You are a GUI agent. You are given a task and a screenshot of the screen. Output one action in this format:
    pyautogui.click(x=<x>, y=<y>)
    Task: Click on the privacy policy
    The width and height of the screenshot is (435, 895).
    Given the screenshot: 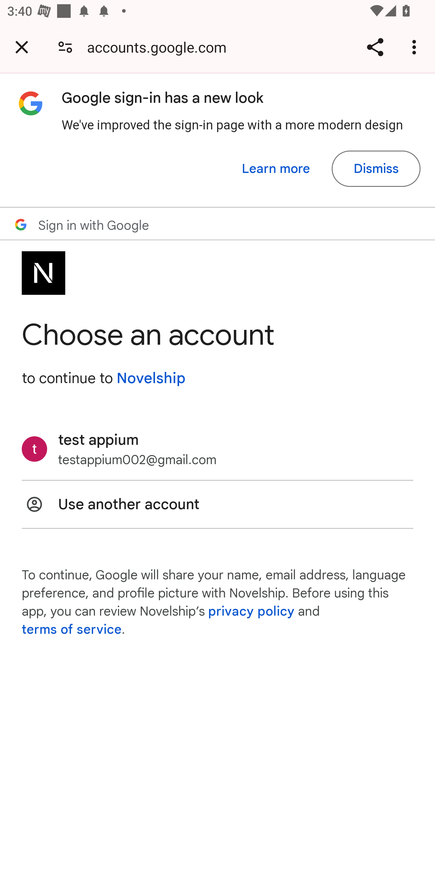 What is the action you would take?
    pyautogui.click(x=251, y=611)
    